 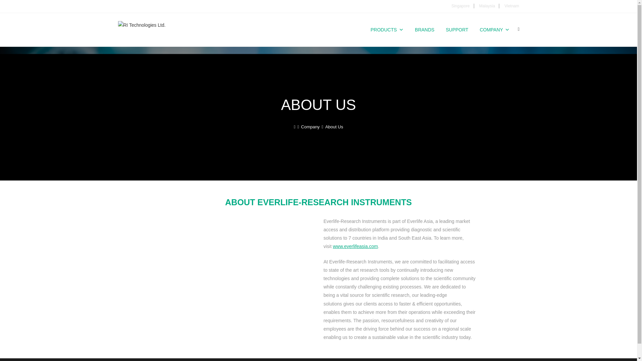 What do you see at coordinates (387, 29) in the screenshot?
I see `PRODUCTS` at bounding box center [387, 29].